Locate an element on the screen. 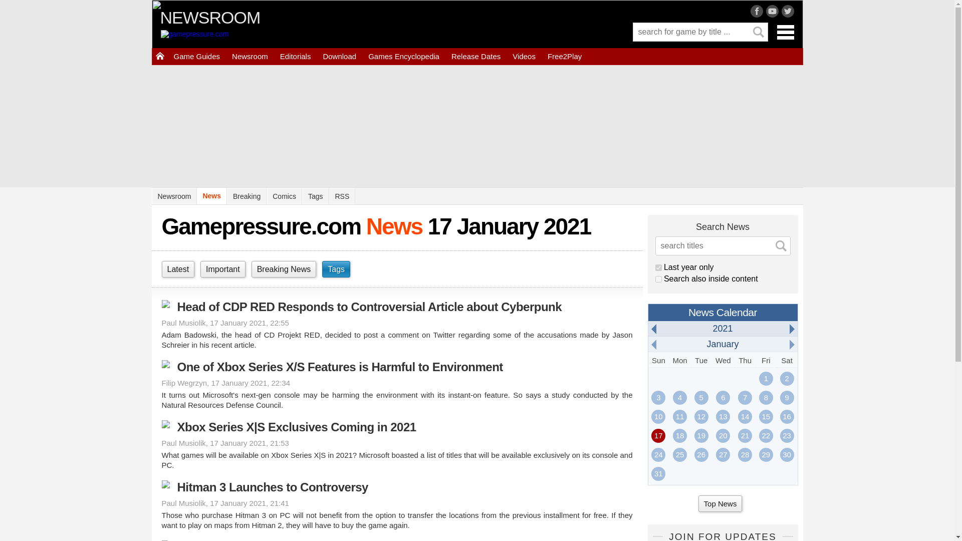  Breaking is located at coordinates (247, 196).